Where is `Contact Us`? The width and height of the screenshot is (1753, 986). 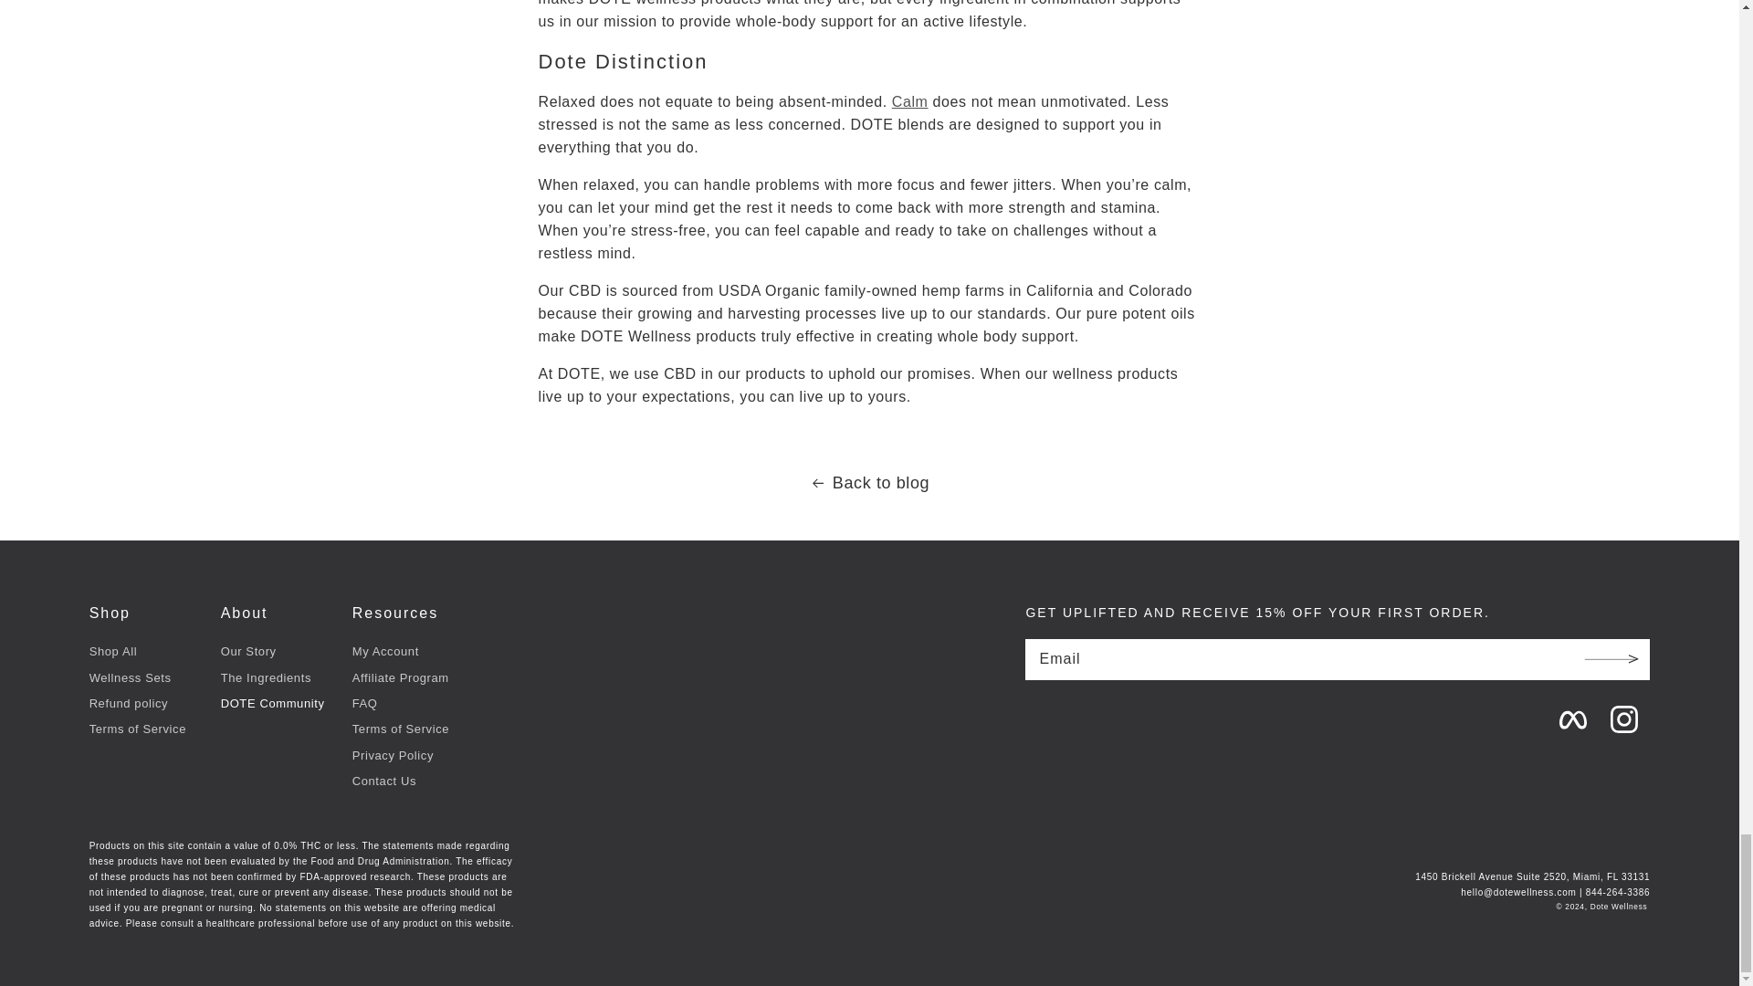
Contact Us is located at coordinates (383, 779).